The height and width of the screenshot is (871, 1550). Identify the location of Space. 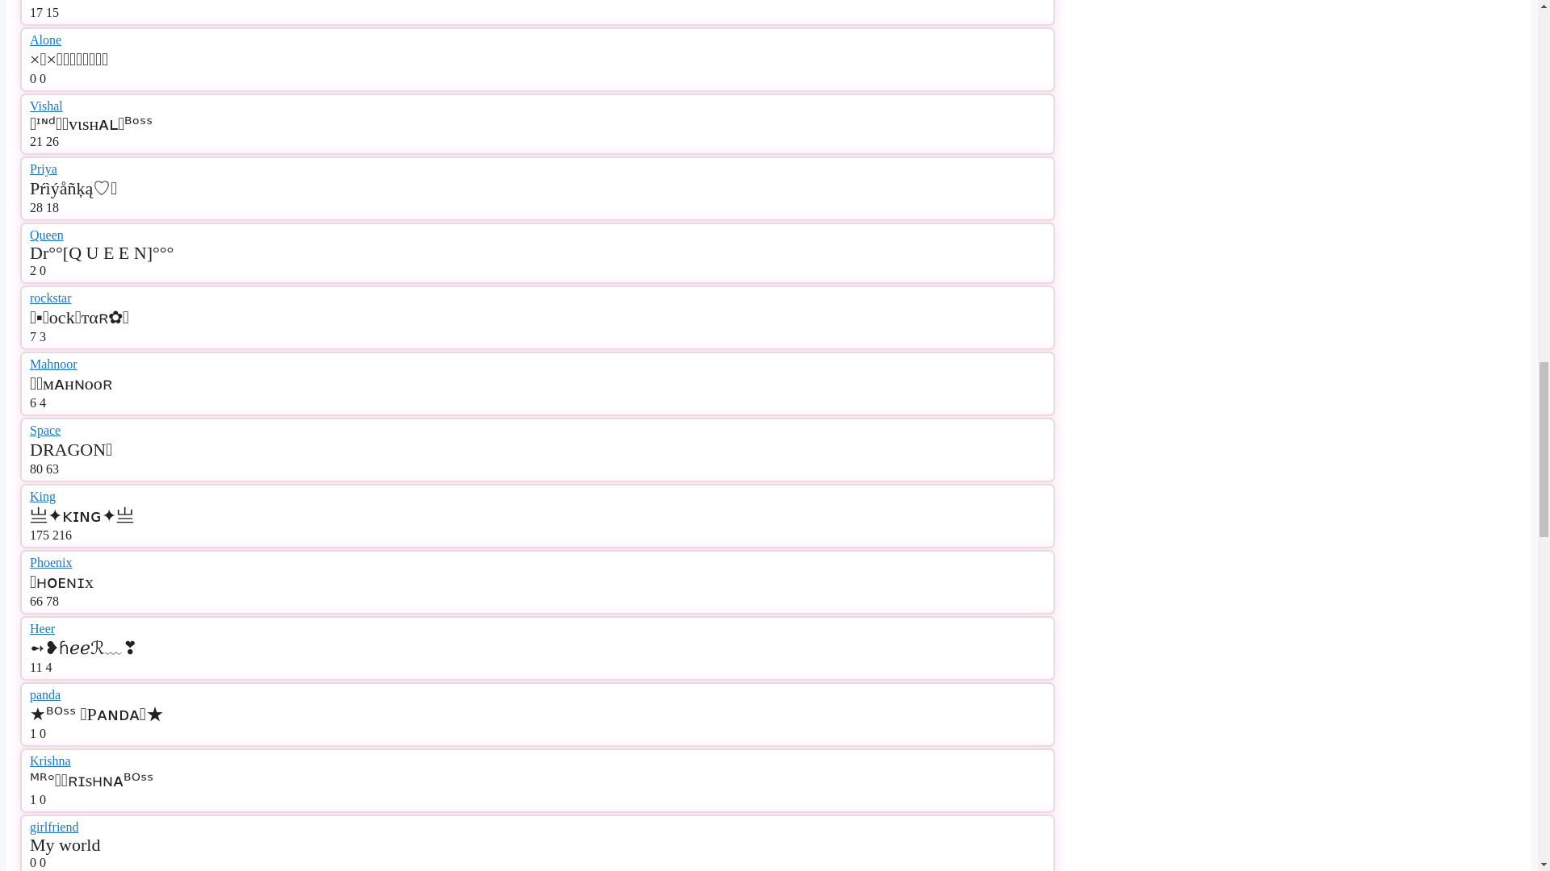
(44, 430).